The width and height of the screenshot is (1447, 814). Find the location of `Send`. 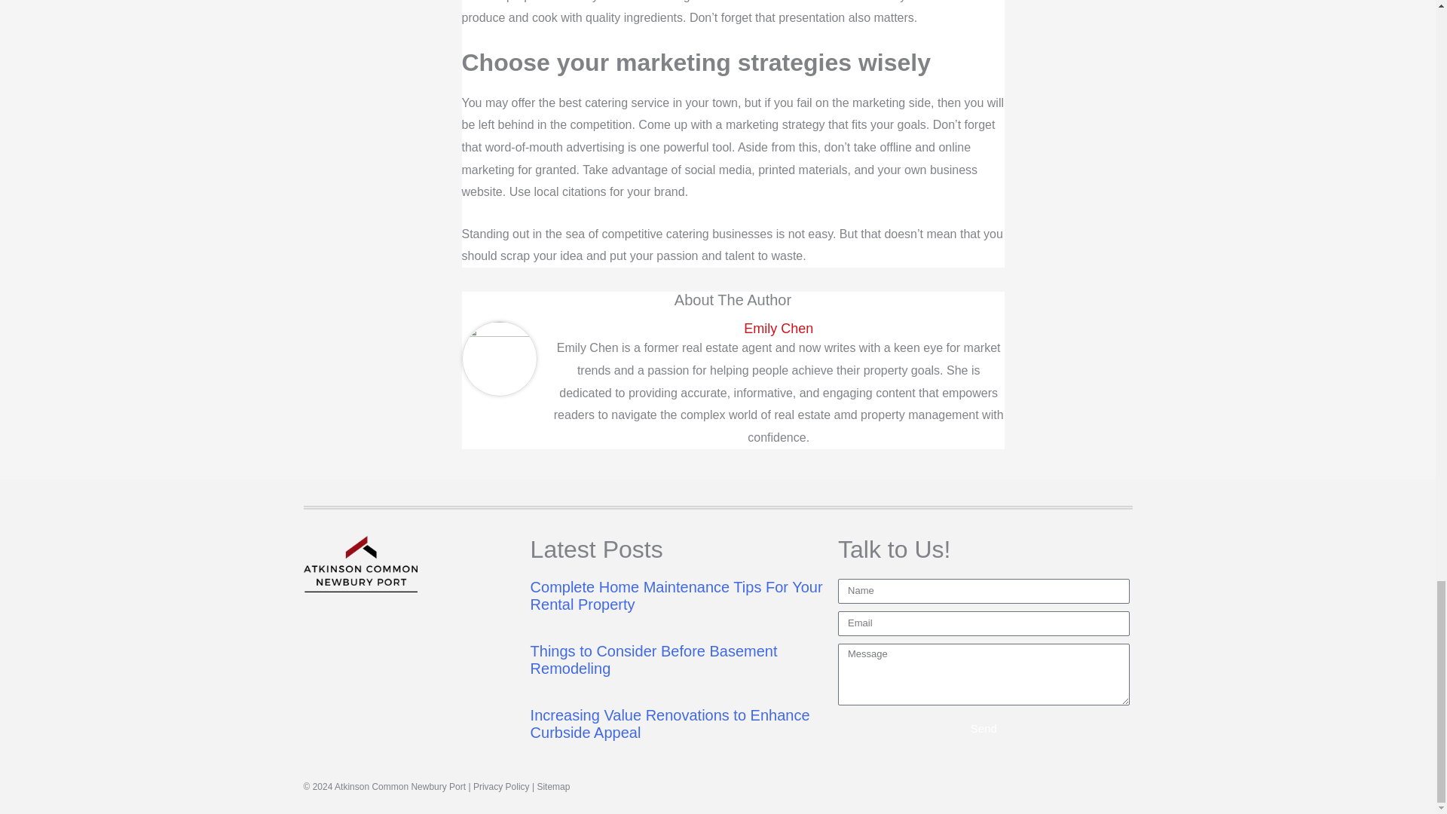

Send is located at coordinates (984, 728).